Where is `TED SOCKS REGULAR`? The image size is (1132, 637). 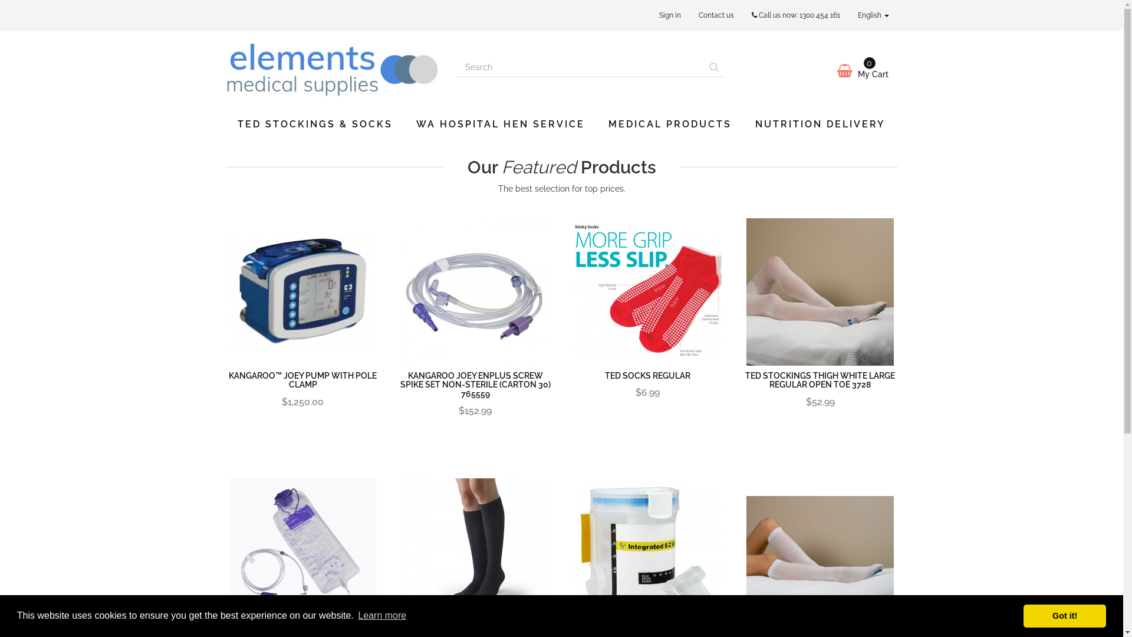 TED SOCKS REGULAR is located at coordinates (647, 376).